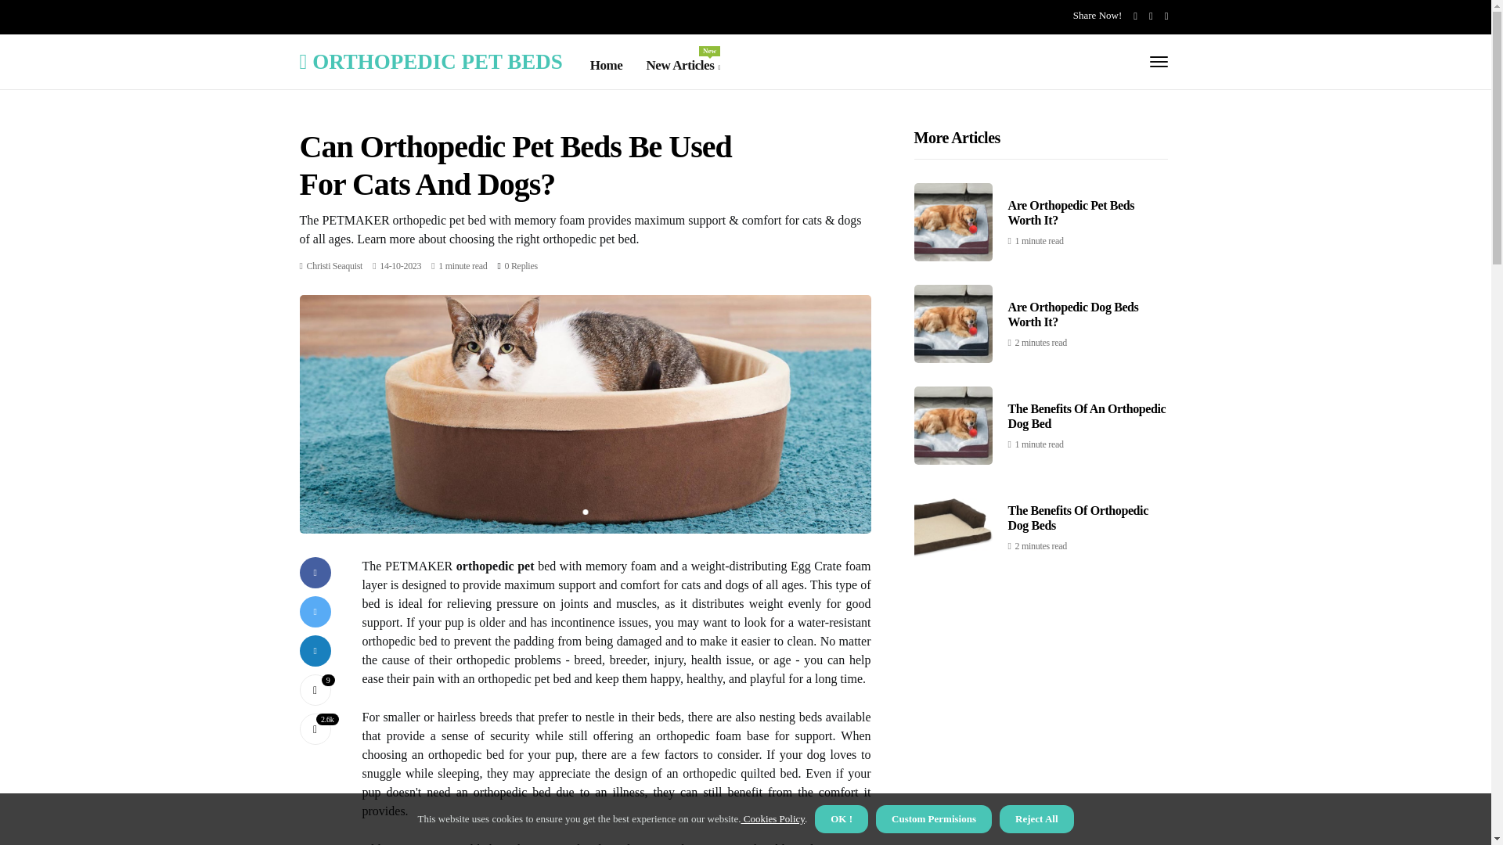  What do you see at coordinates (315, 689) in the screenshot?
I see `Are Orthopedic Dog Beds Worth It?` at bounding box center [315, 689].